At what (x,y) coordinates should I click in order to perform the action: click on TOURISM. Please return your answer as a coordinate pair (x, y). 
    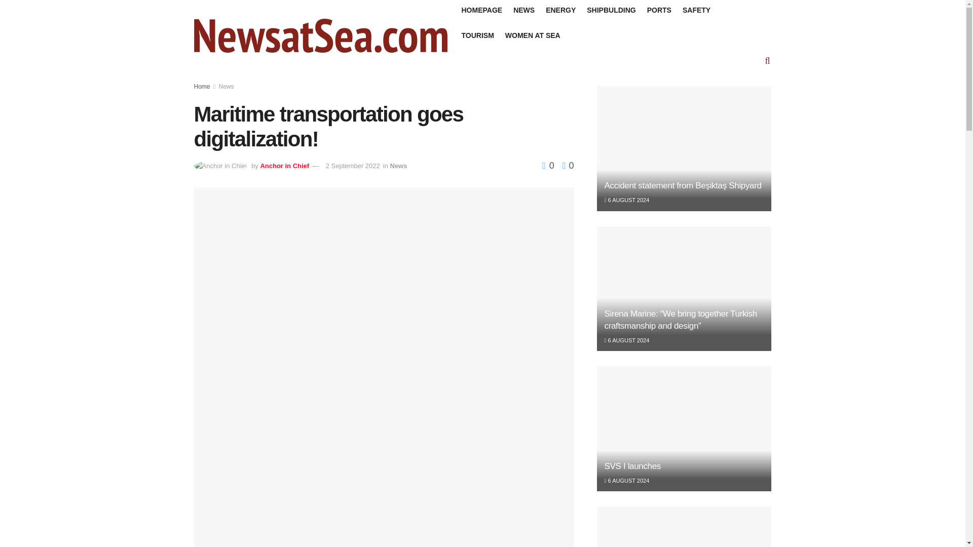
    Looking at the image, I should click on (477, 35).